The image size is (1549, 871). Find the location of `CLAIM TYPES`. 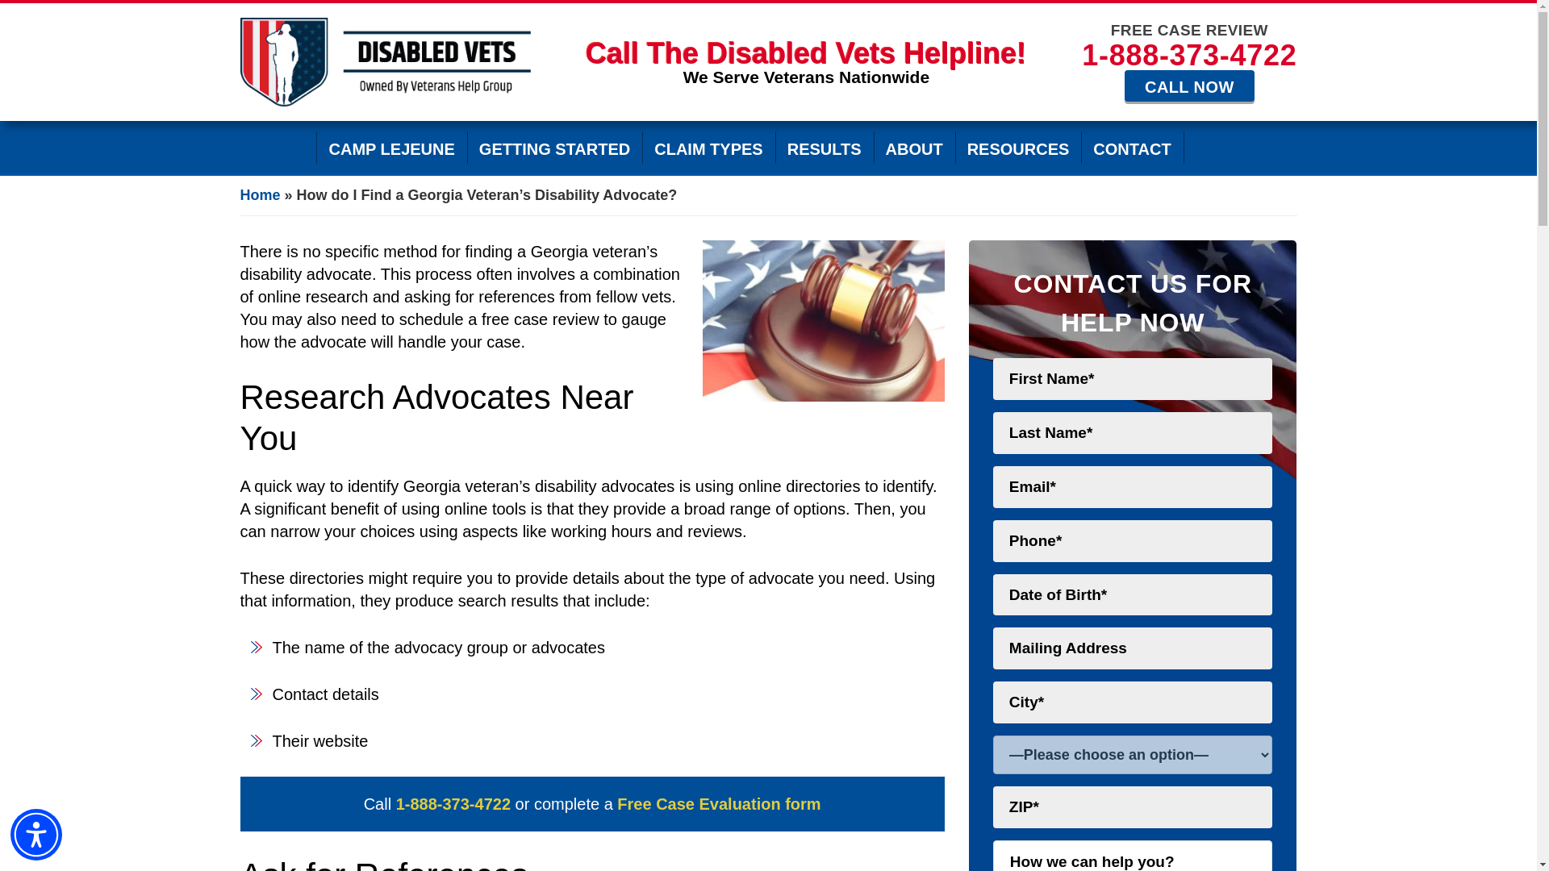

CLAIM TYPES is located at coordinates (708, 147).